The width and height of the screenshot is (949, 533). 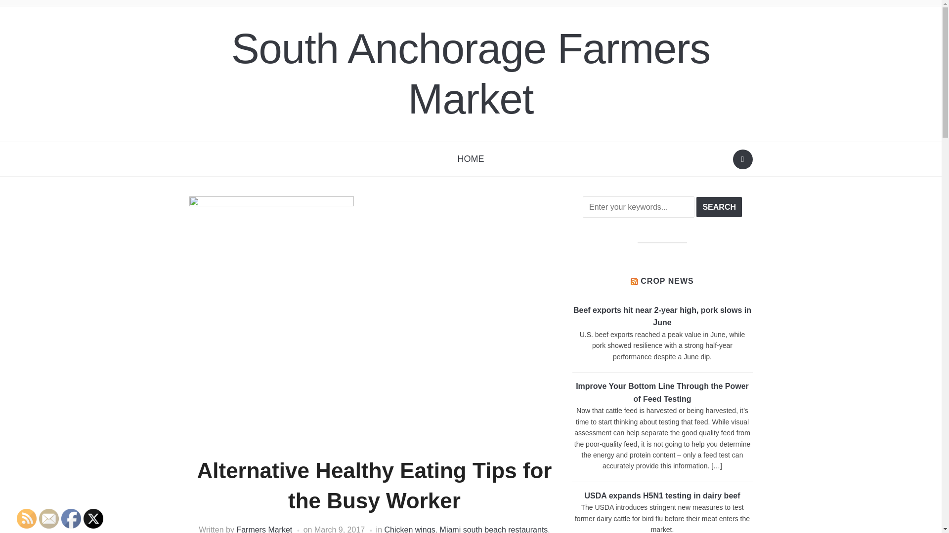 I want to click on South Anchorage Farmers Market, so click(x=471, y=74).